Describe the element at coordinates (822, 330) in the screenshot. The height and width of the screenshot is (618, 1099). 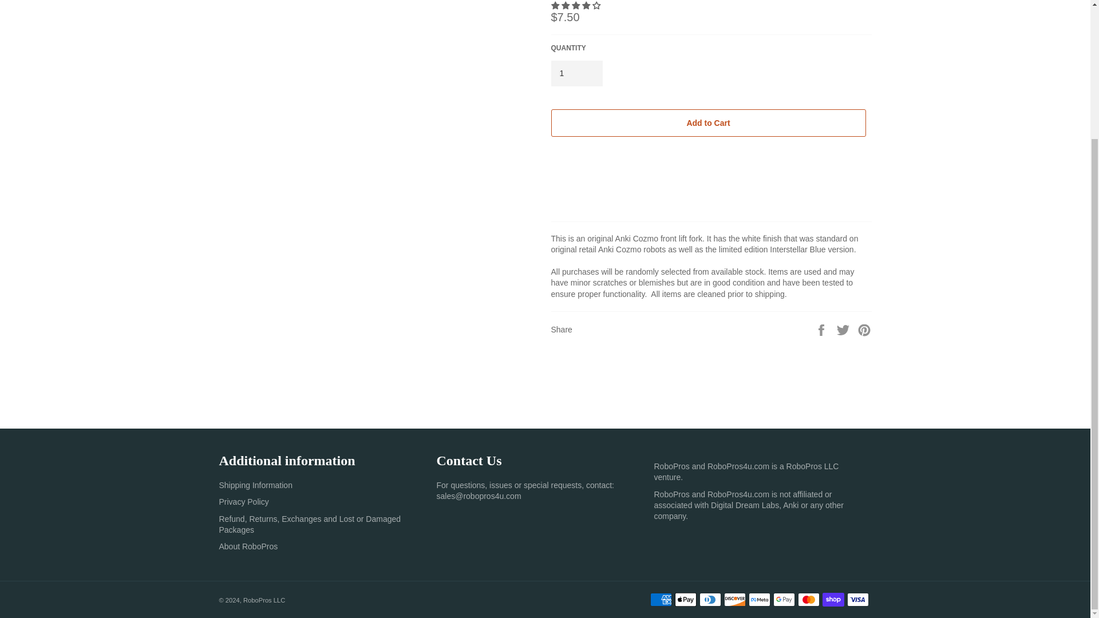
I see `Share on Facebook` at that location.